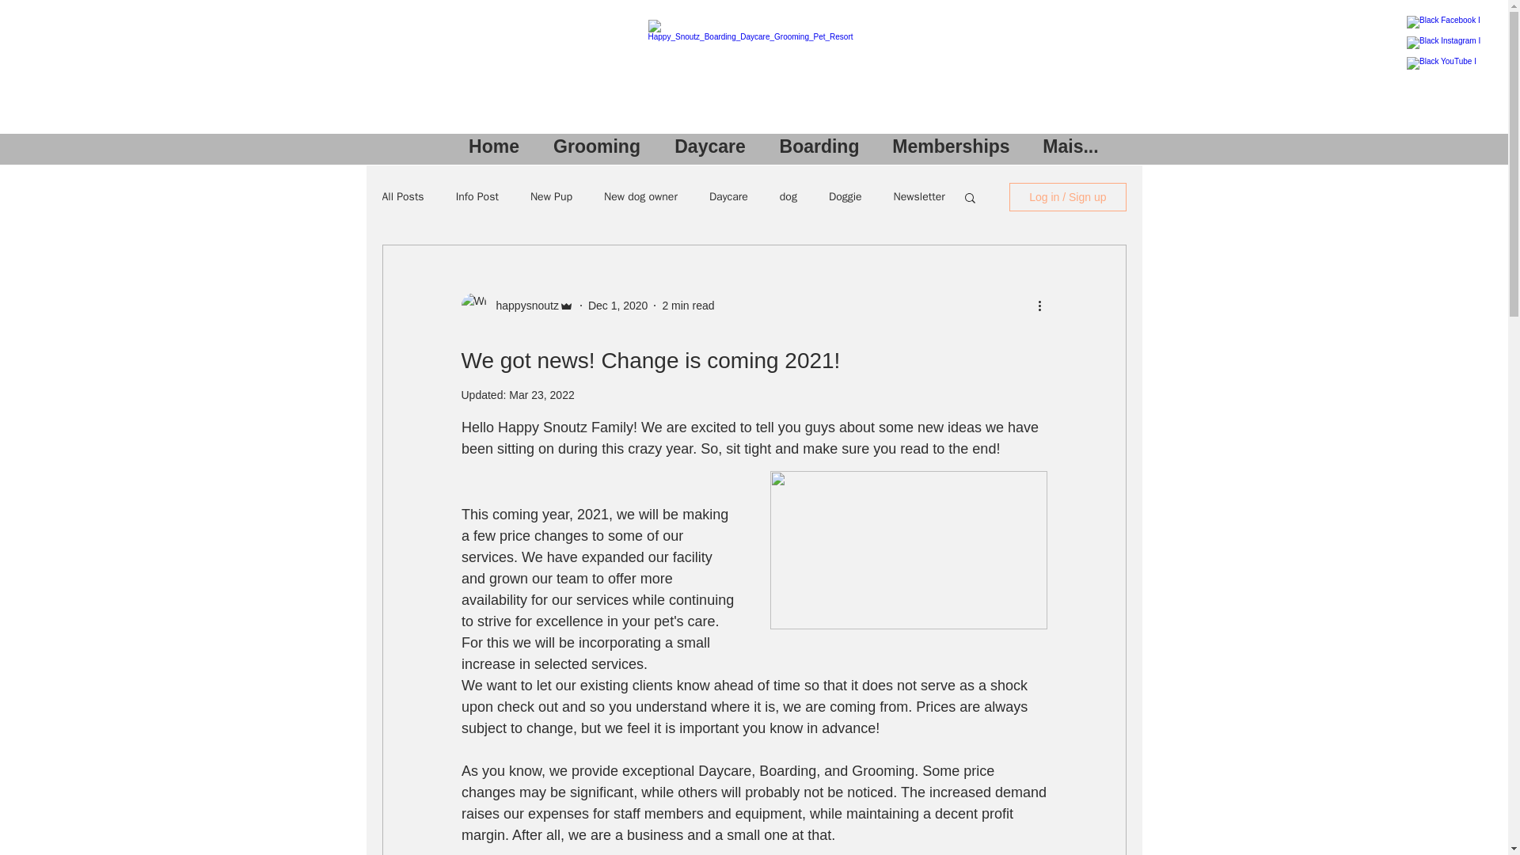 The width and height of the screenshot is (1520, 855). I want to click on Home, so click(494, 146).